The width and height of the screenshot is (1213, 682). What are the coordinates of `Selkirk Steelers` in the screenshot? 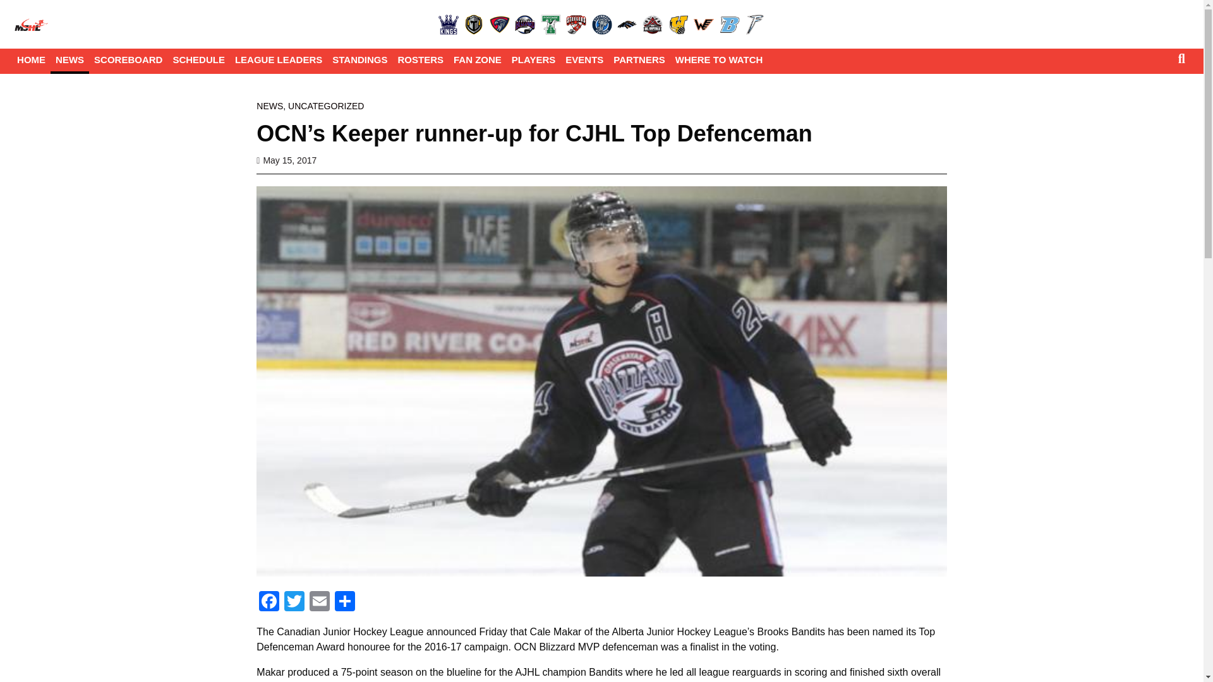 It's located at (576, 24).